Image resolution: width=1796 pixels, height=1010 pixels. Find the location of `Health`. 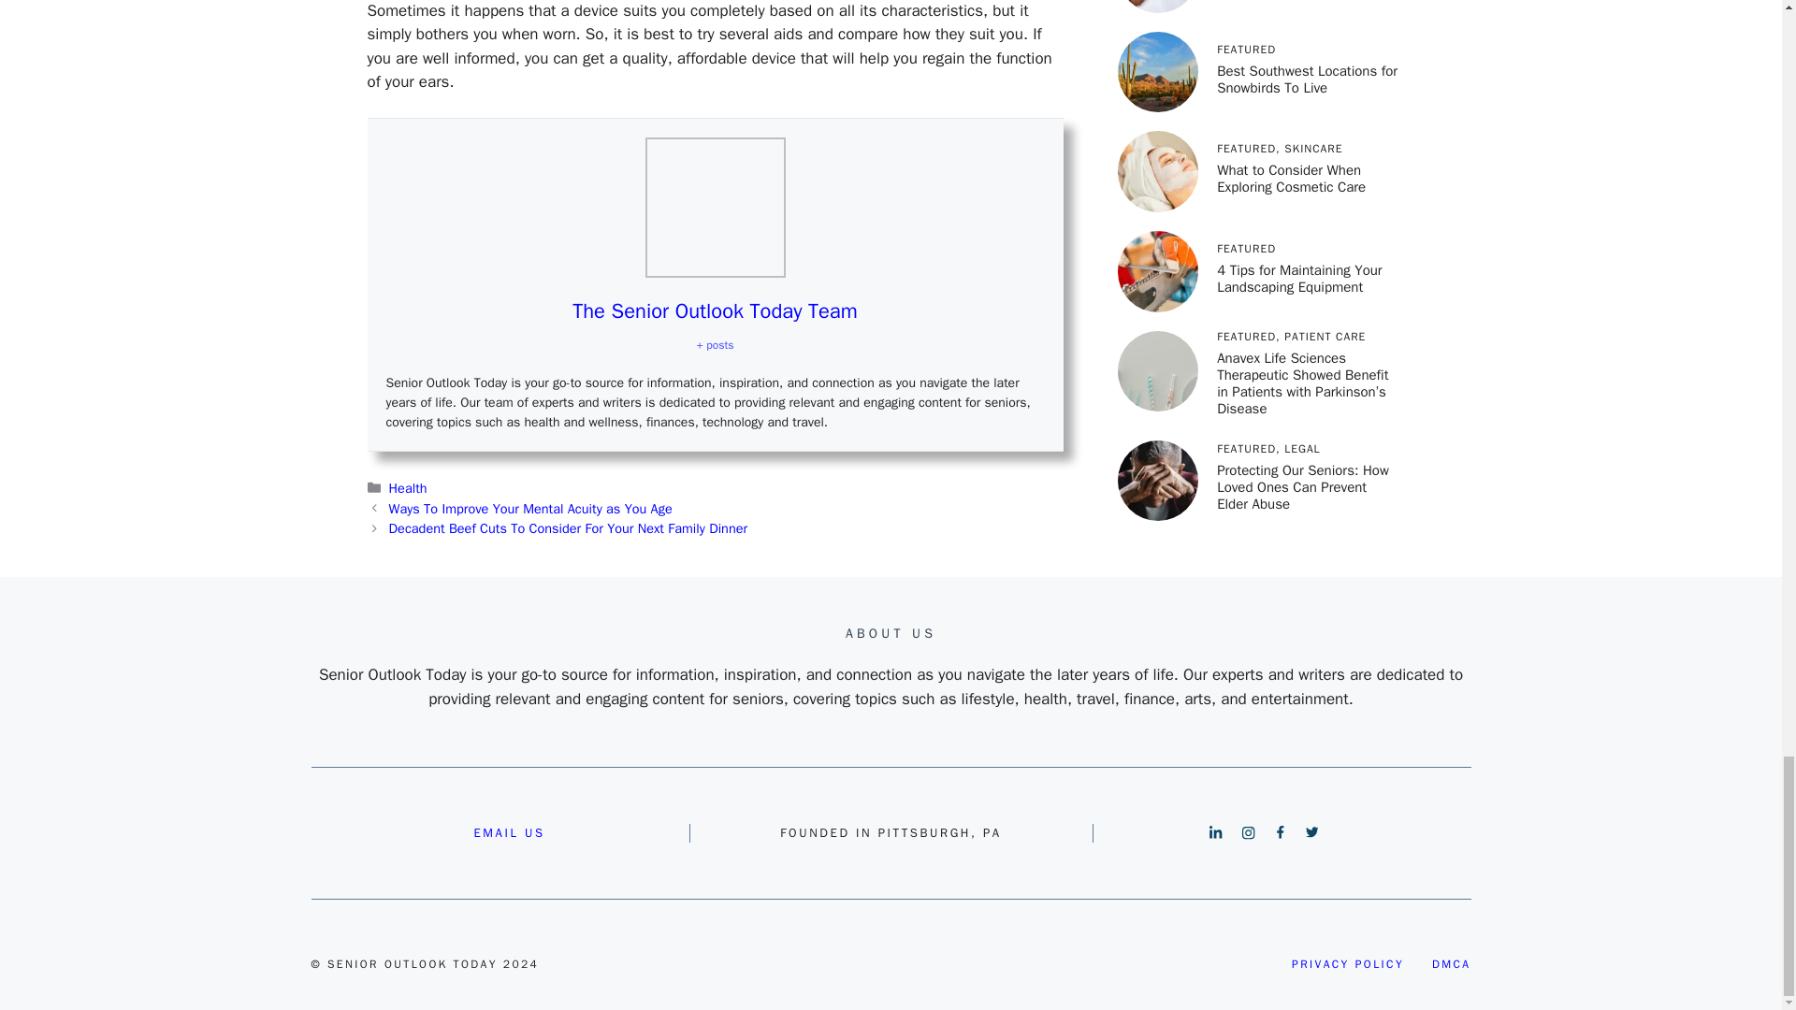

Health is located at coordinates (408, 488).